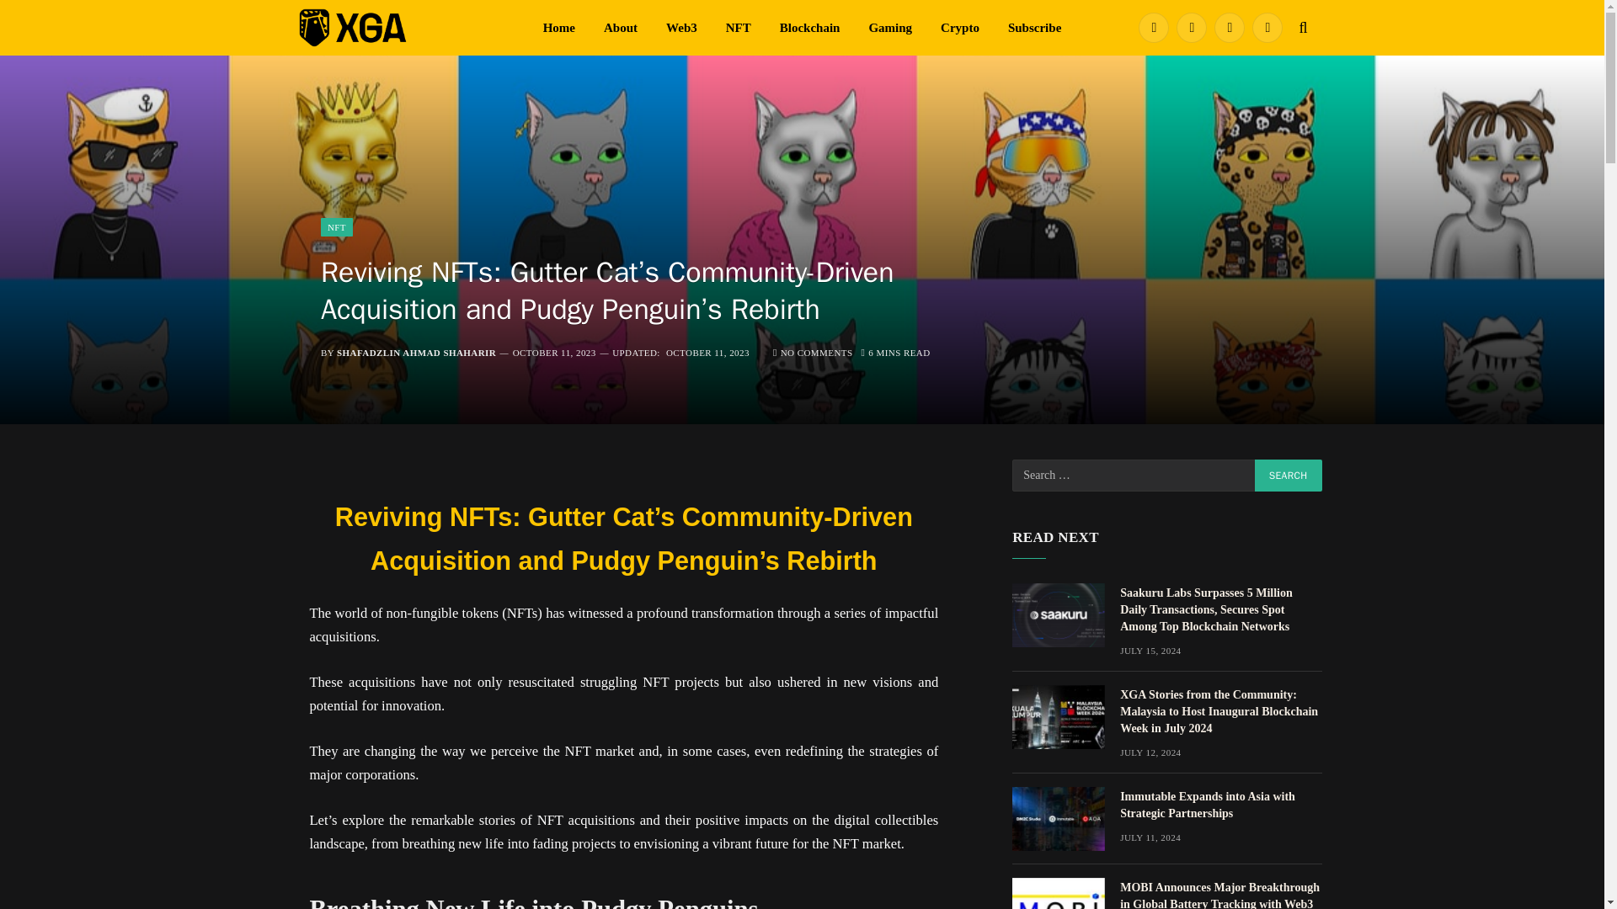  I want to click on Crypto, so click(960, 27).